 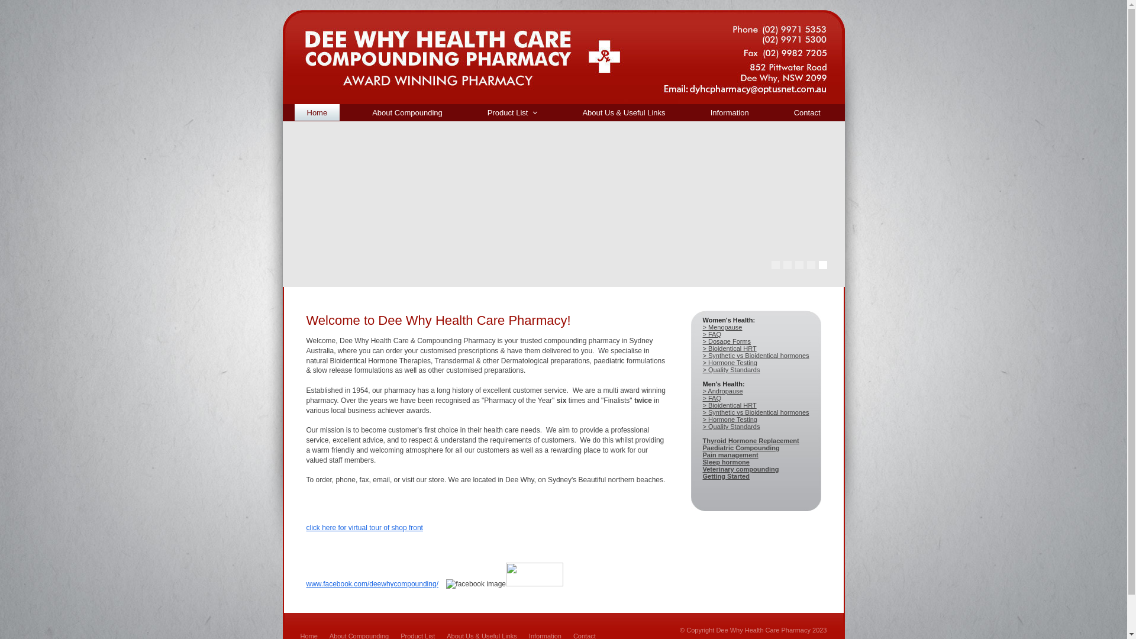 What do you see at coordinates (756, 412) in the screenshot?
I see `> Synthetic vs Bioidentical hormones` at bounding box center [756, 412].